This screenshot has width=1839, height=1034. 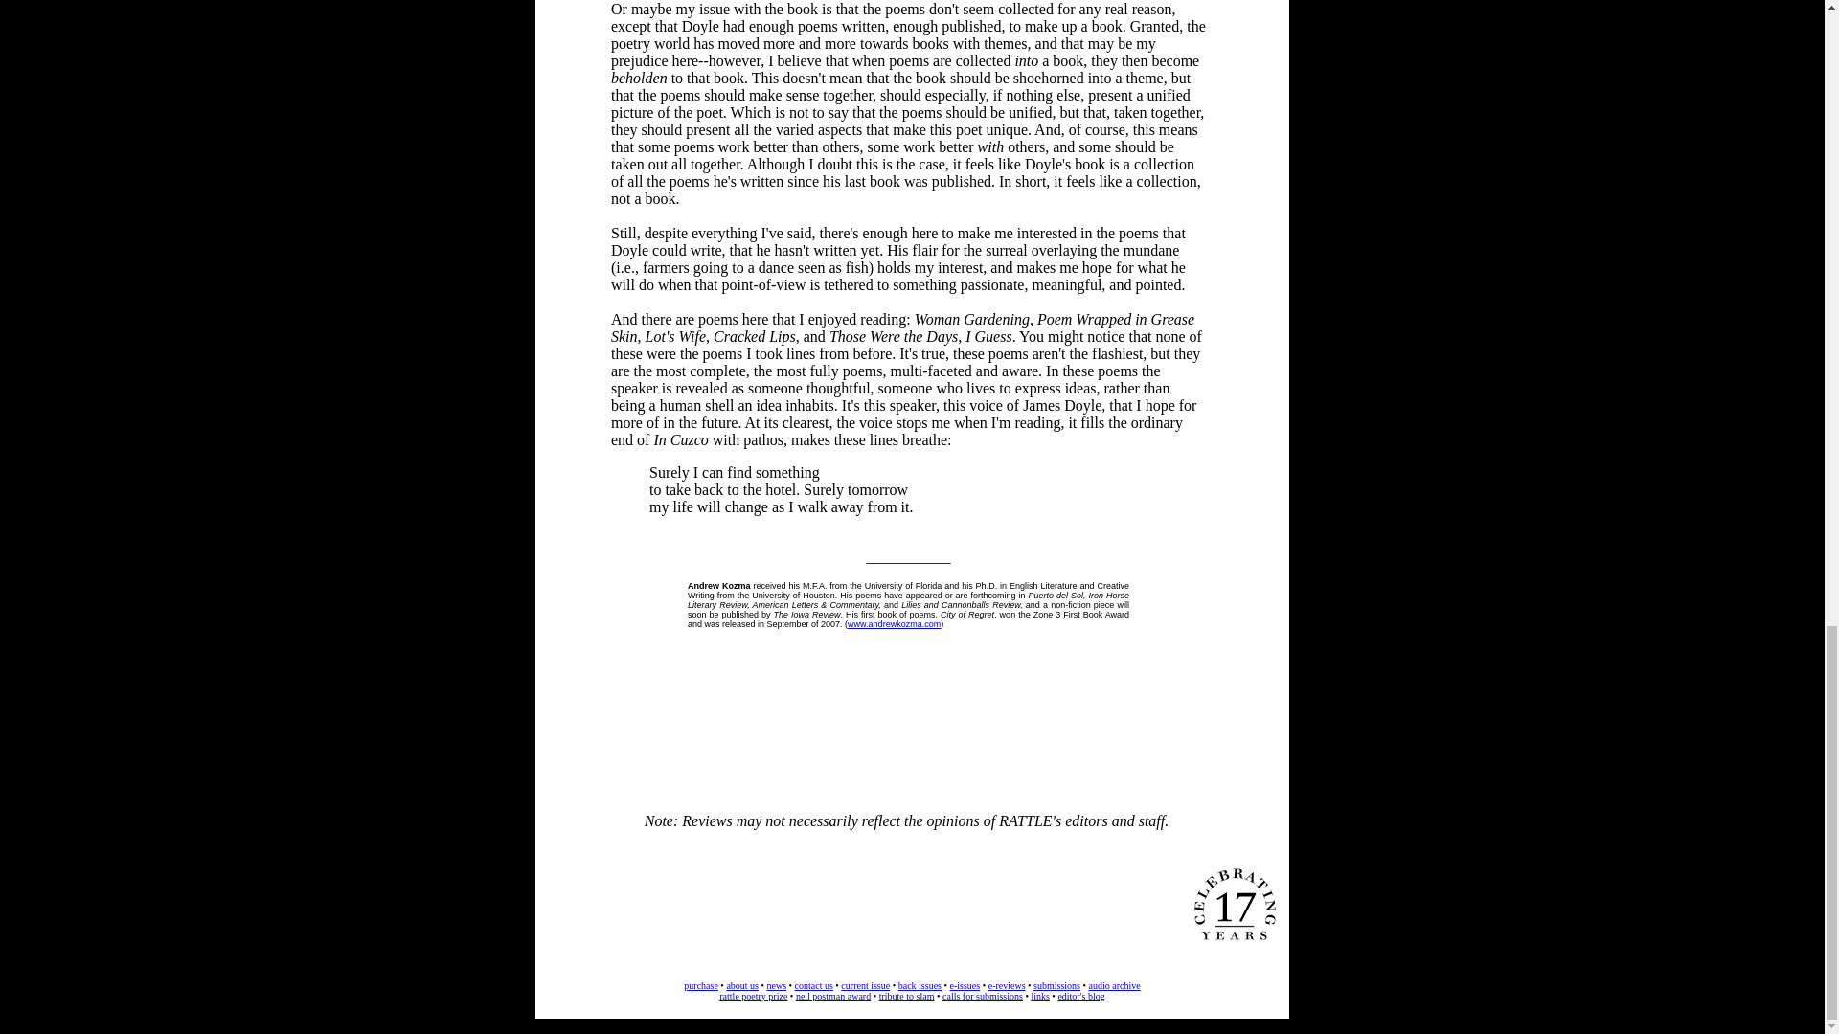 I want to click on neil postman award, so click(x=833, y=996).